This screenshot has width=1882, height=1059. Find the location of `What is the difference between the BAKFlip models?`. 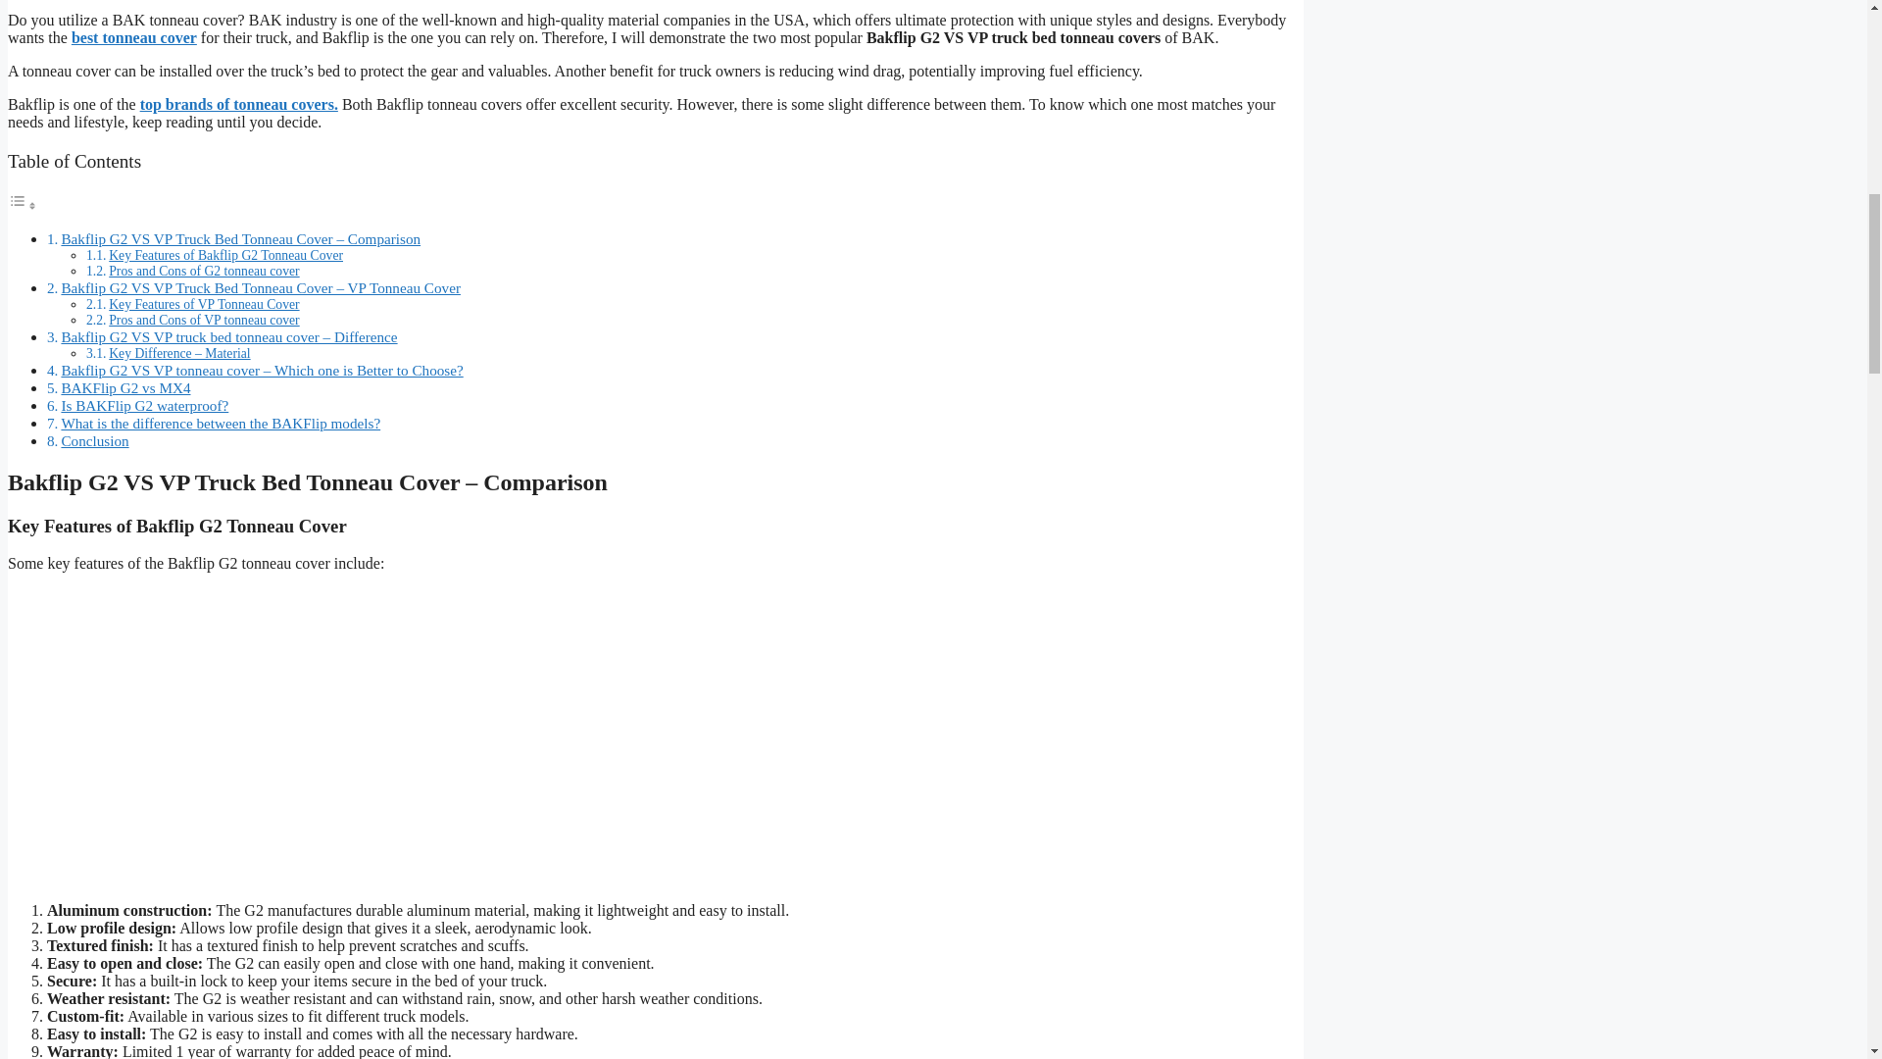

What is the difference between the BAKFlip models? is located at coordinates (220, 423).